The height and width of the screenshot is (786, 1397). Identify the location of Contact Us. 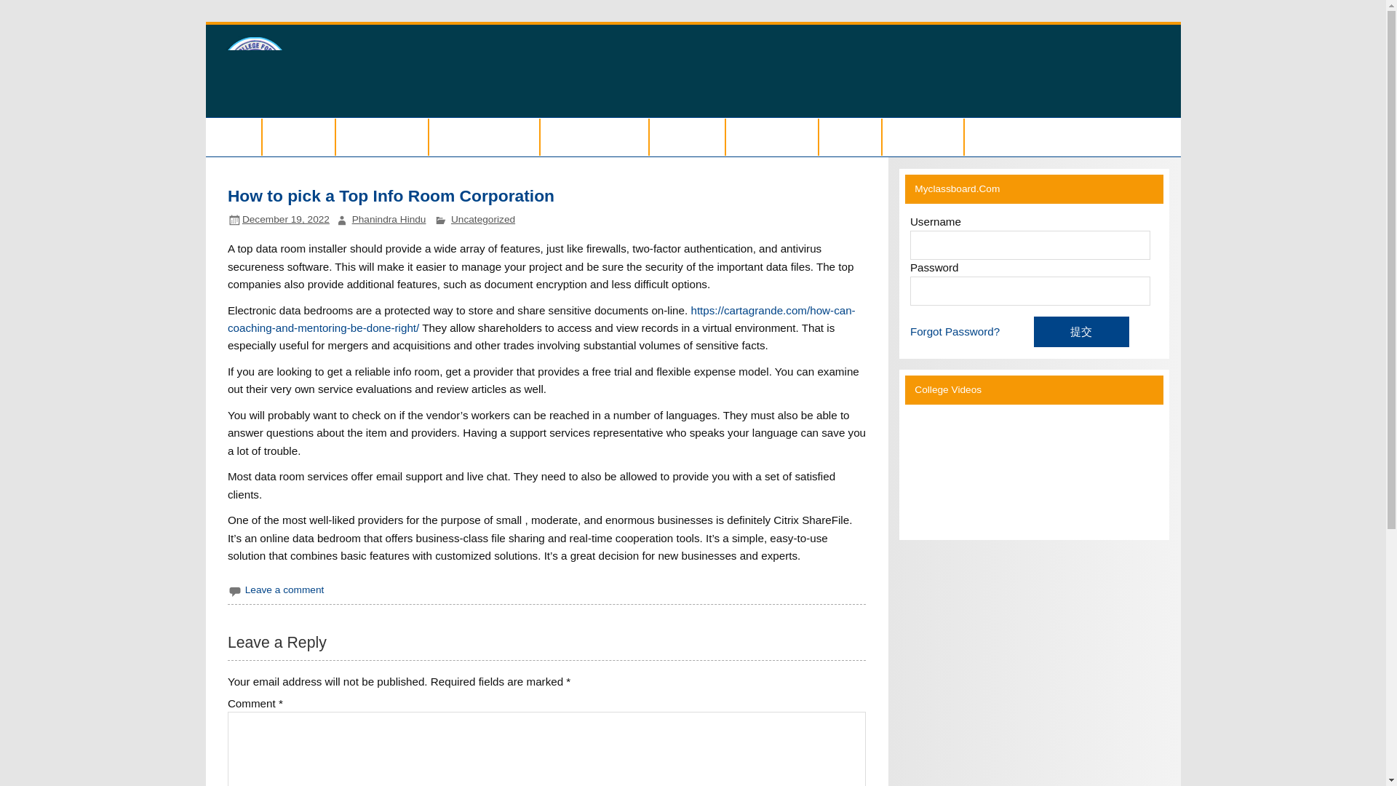
(923, 137).